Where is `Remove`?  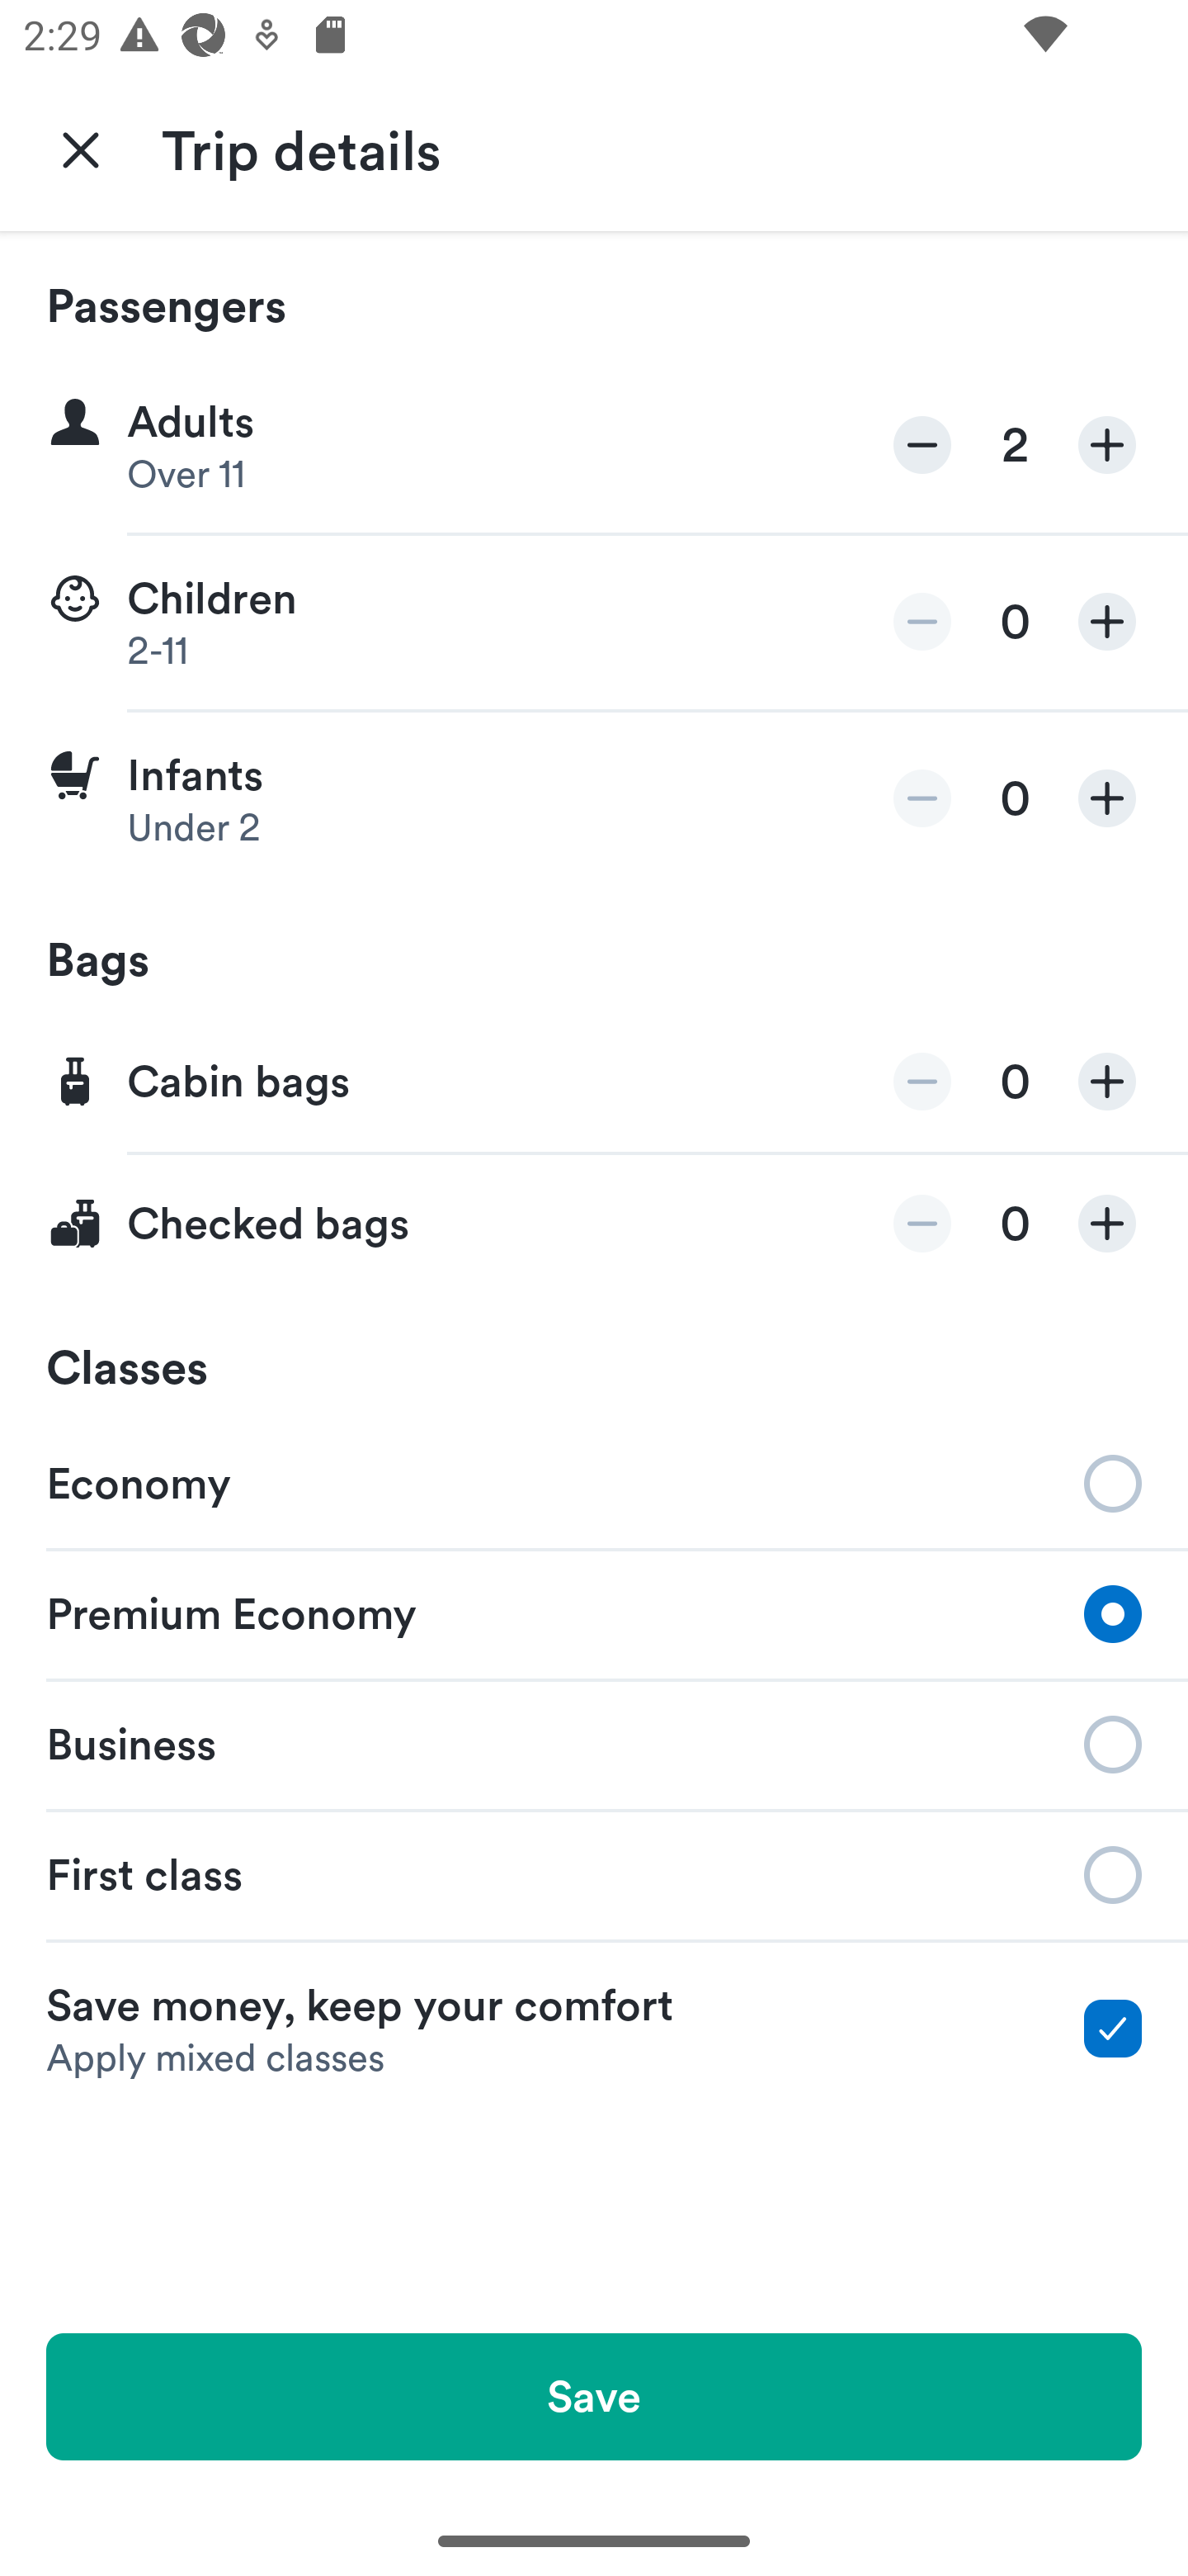
Remove is located at coordinates (922, 1082).